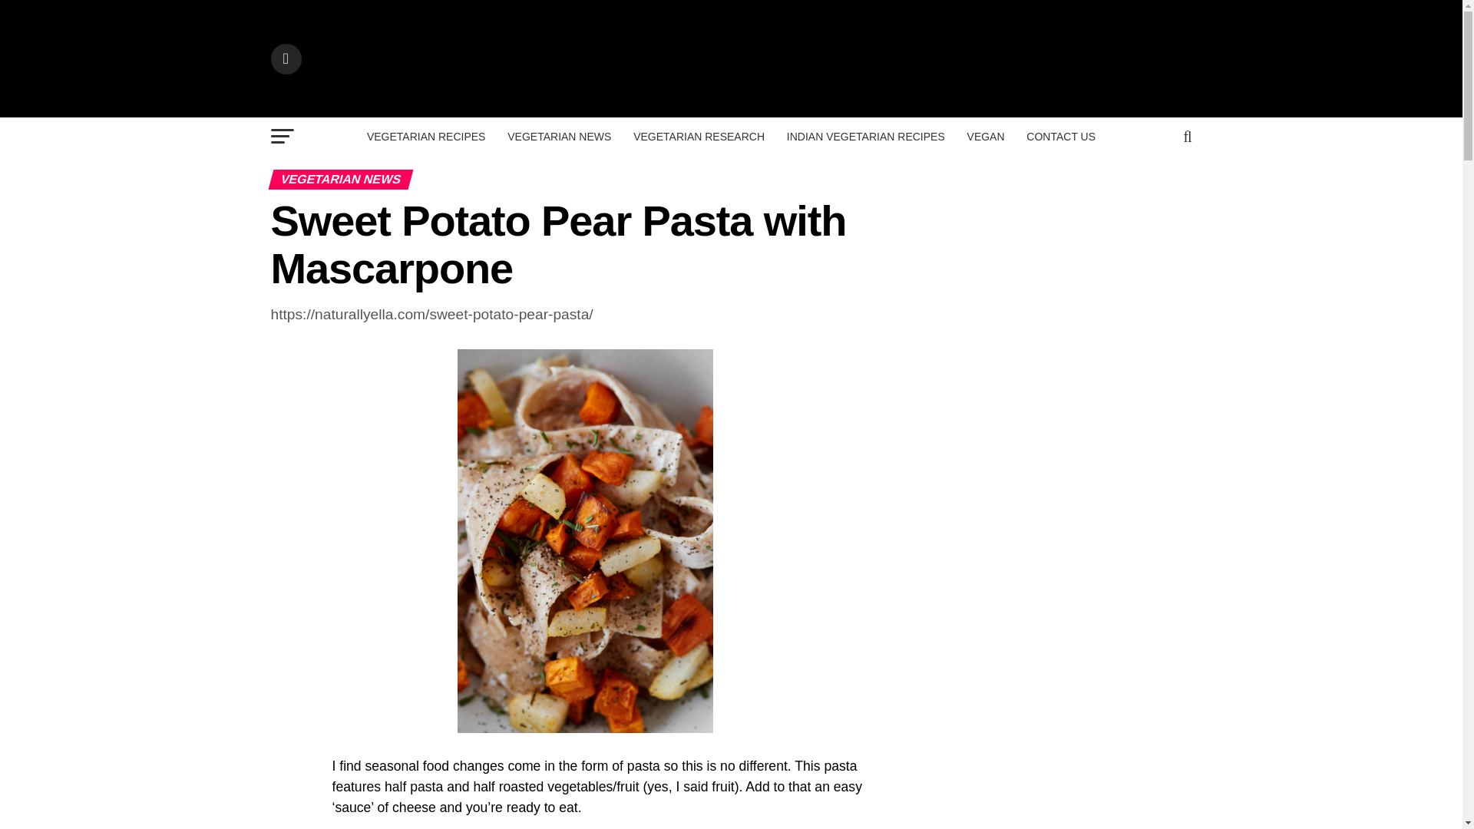 Image resolution: width=1474 pixels, height=829 pixels. What do you see at coordinates (427, 137) in the screenshot?
I see `VEGETARIAN RECIPES` at bounding box center [427, 137].